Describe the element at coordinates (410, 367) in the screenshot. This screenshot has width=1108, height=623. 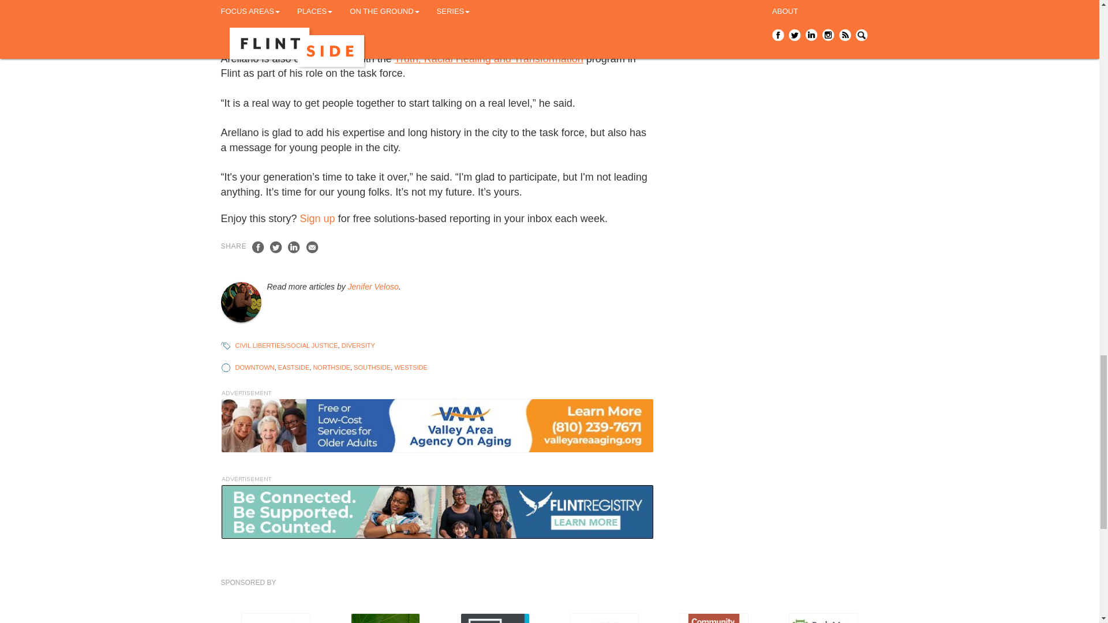
I see `View more stories related to Westside` at that location.